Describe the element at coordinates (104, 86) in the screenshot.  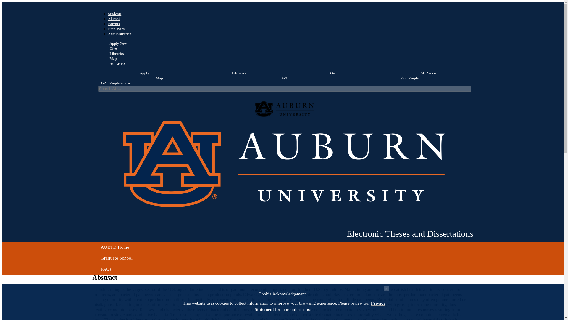
I see `By Issue Date` at that location.